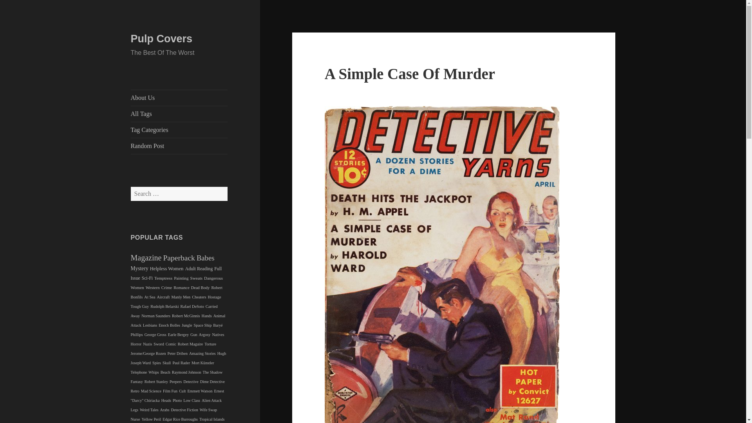  Describe the element at coordinates (179, 98) in the screenshot. I see `About Us` at that location.